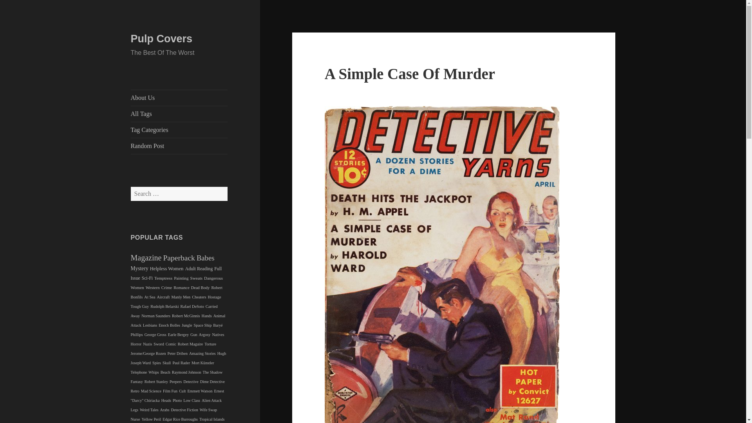  Describe the element at coordinates (179, 98) in the screenshot. I see `About Us` at that location.